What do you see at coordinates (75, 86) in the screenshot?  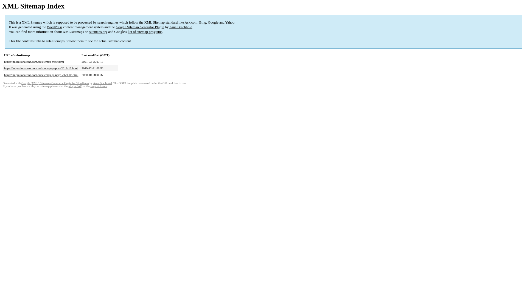 I see `plugin FAQ` at bounding box center [75, 86].